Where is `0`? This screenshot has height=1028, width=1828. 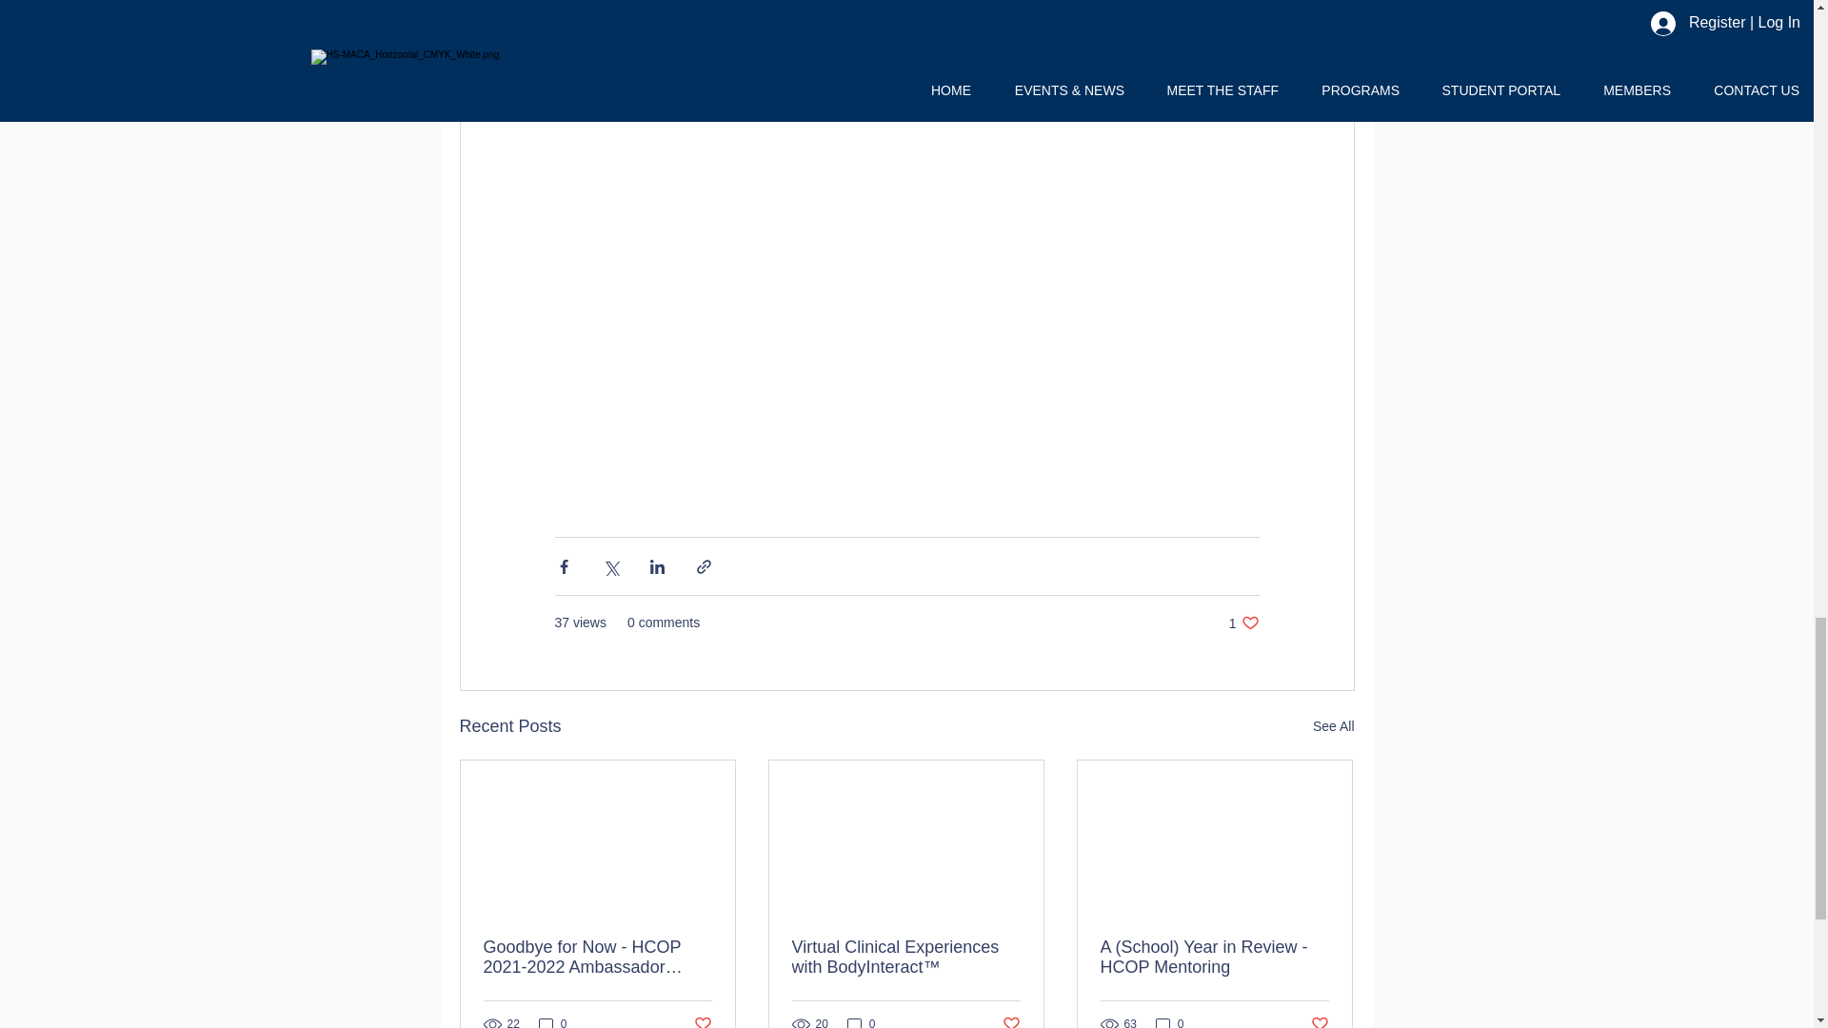 0 is located at coordinates (1320, 1020).